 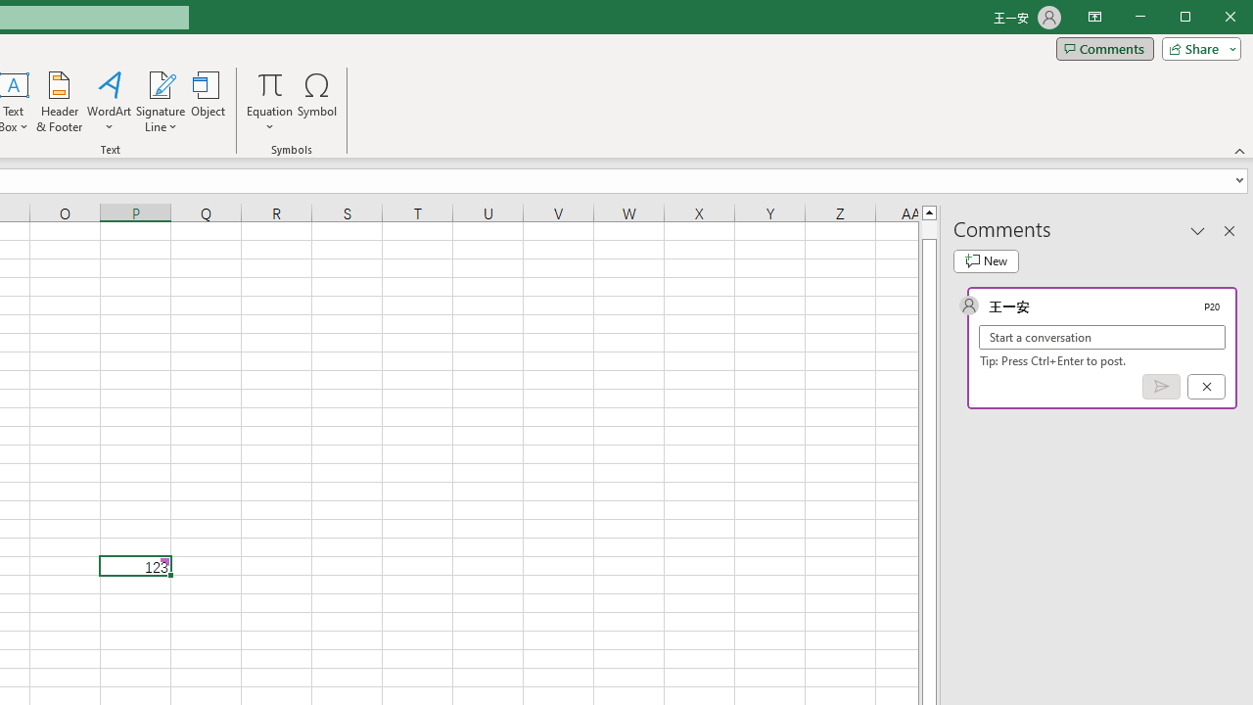 What do you see at coordinates (209, 102) in the screenshot?
I see `Object...` at bounding box center [209, 102].